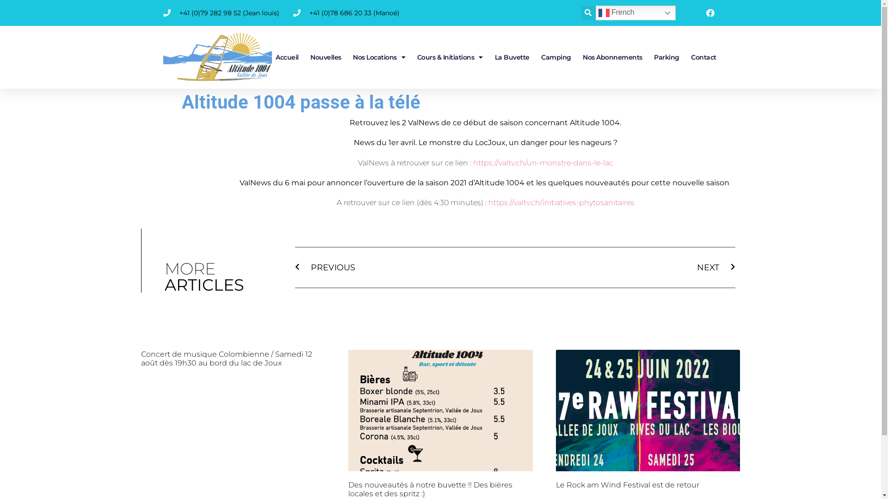  Describe the element at coordinates (635, 13) in the screenshot. I see `French` at that location.